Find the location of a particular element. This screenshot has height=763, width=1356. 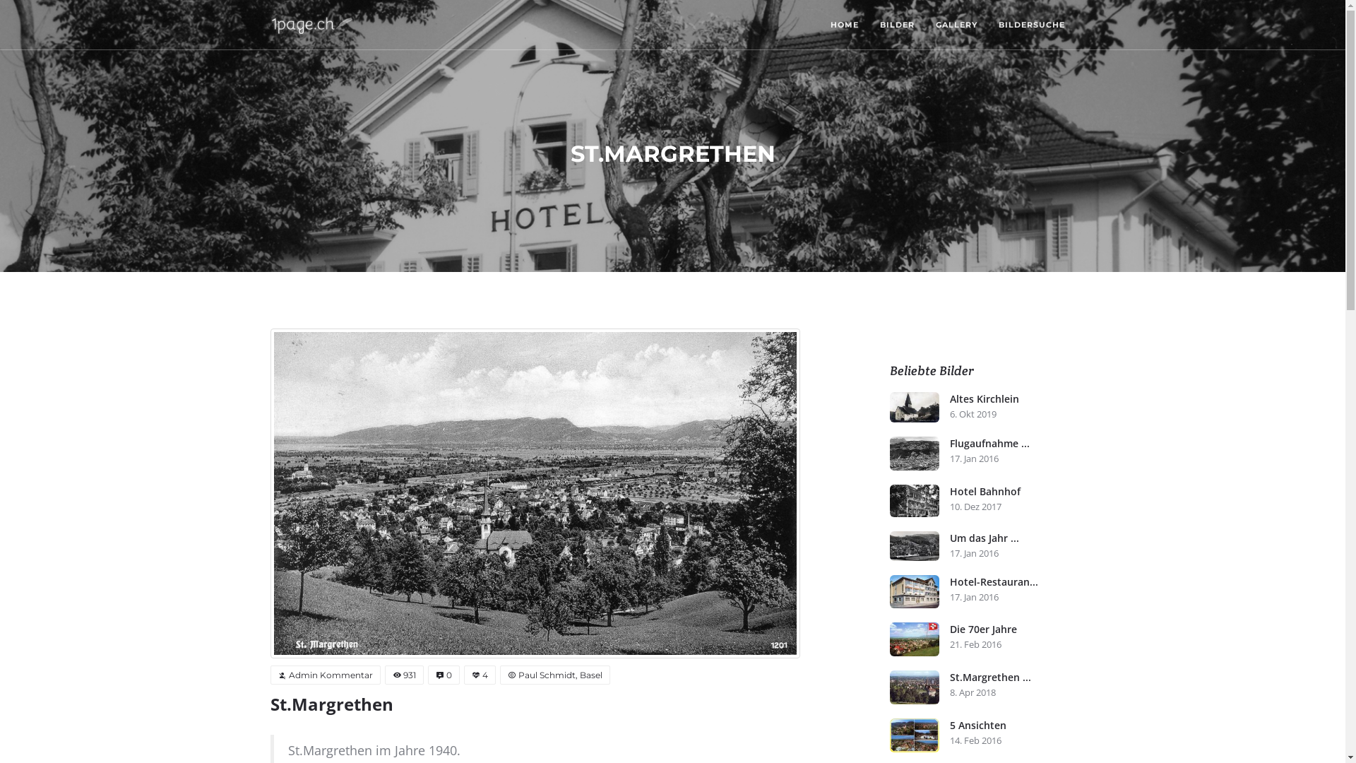

Hotel Bahnhof is located at coordinates (1013, 492).